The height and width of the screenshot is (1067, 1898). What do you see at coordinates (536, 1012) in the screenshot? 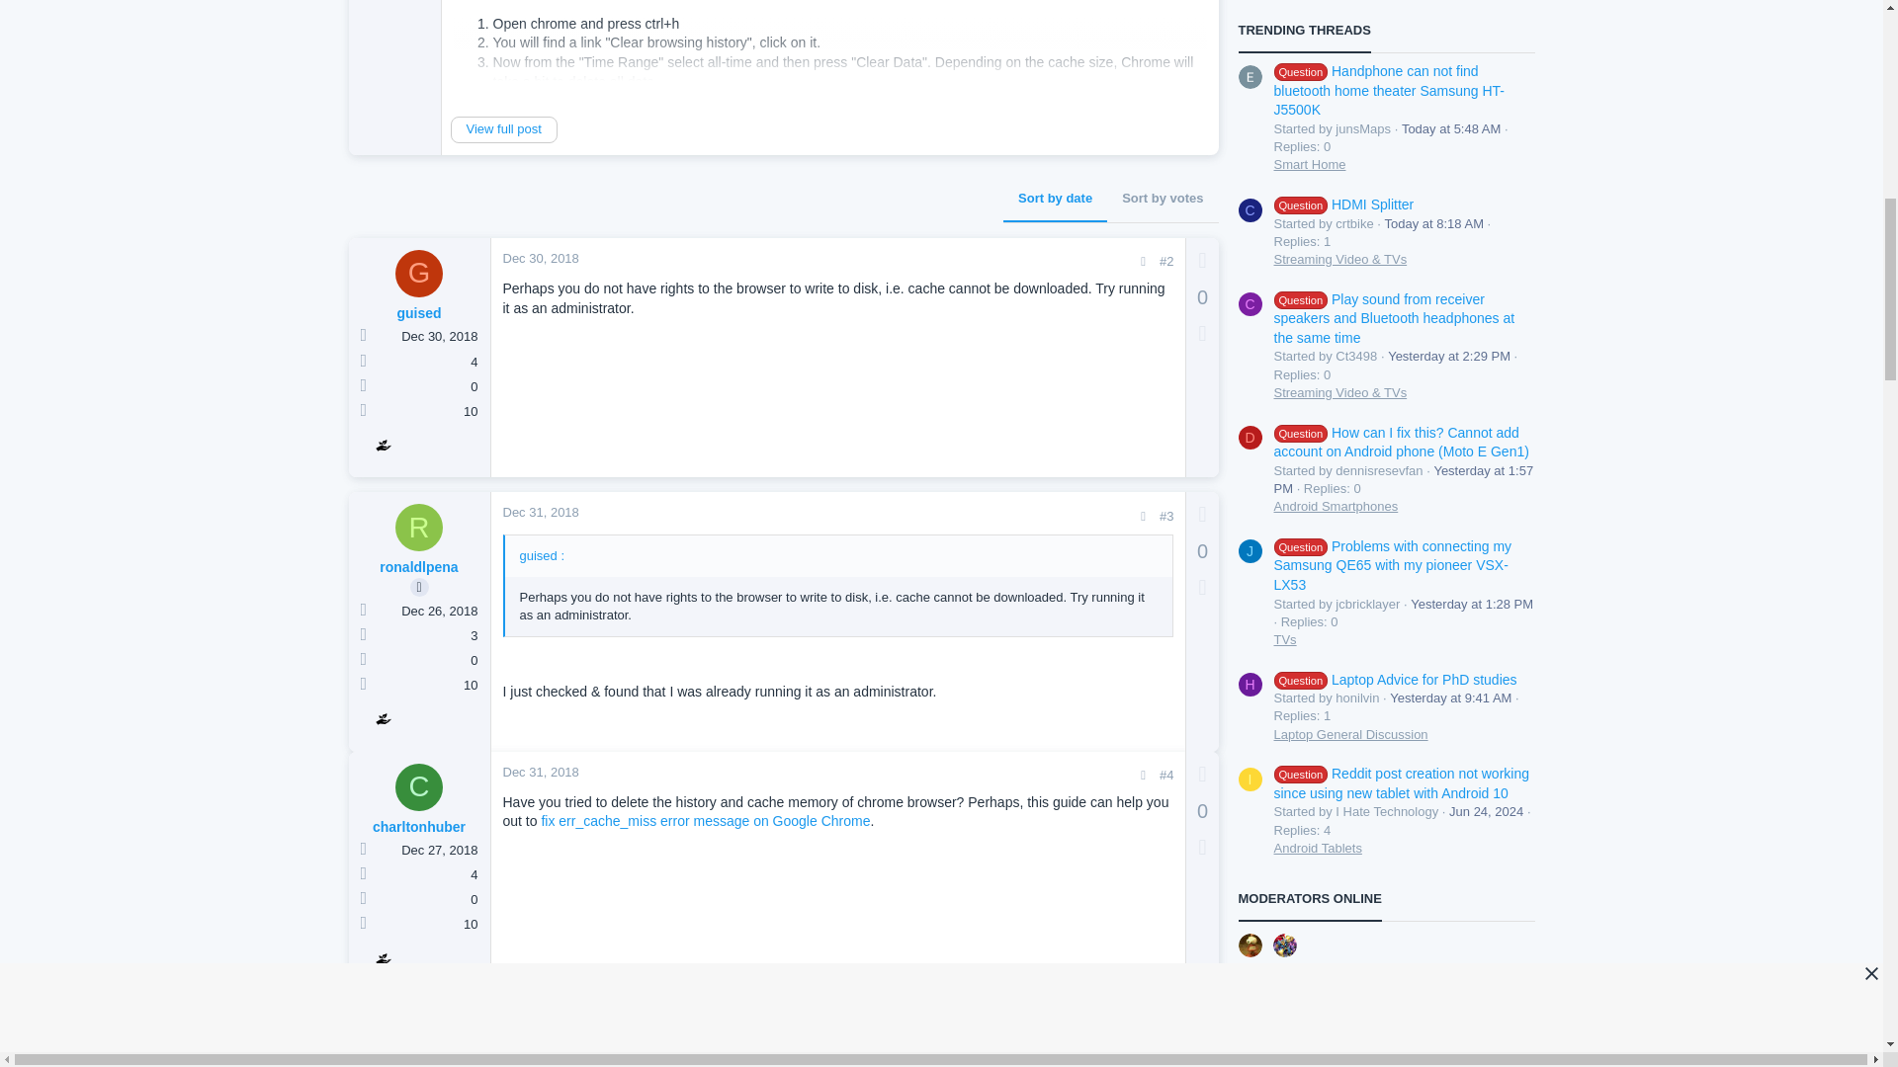
I see `Jan 1, 2019 at 12:48 AM` at bounding box center [536, 1012].